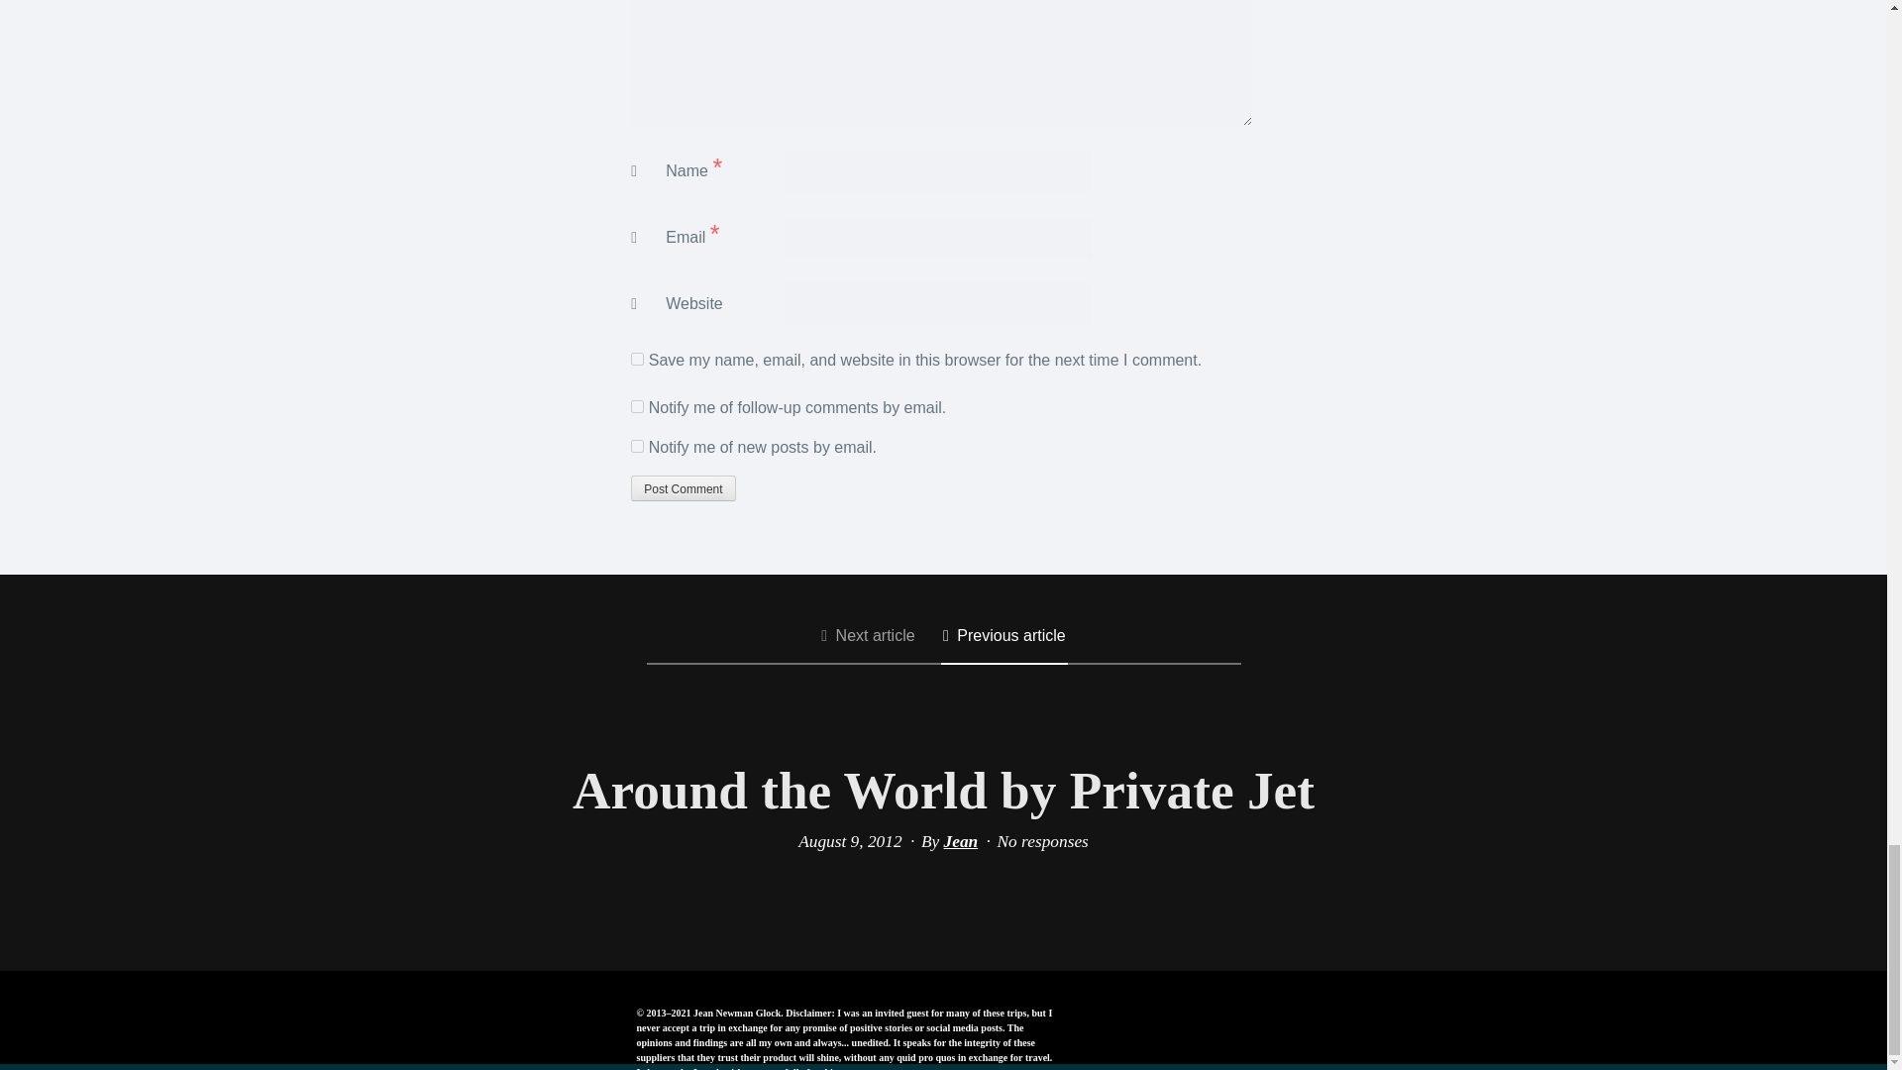  Describe the element at coordinates (638, 446) in the screenshot. I see `subscribe` at that location.